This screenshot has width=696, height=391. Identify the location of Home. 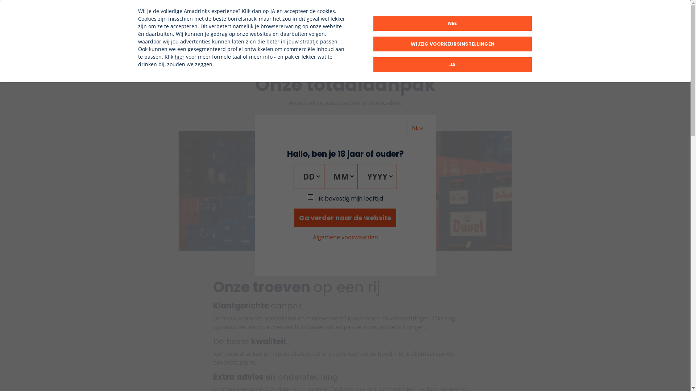
(273, 35).